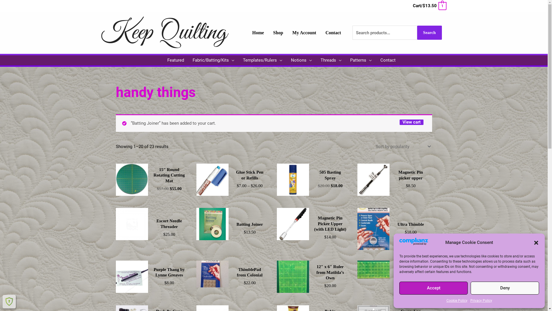  What do you see at coordinates (278, 33) in the screenshot?
I see `Shop` at bounding box center [278, 33].